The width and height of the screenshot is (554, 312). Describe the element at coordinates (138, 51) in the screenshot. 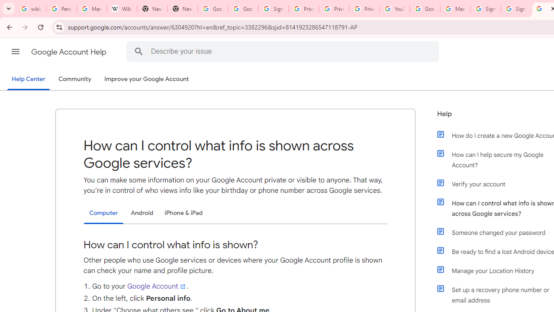

I see `Search Help Center` at that location.